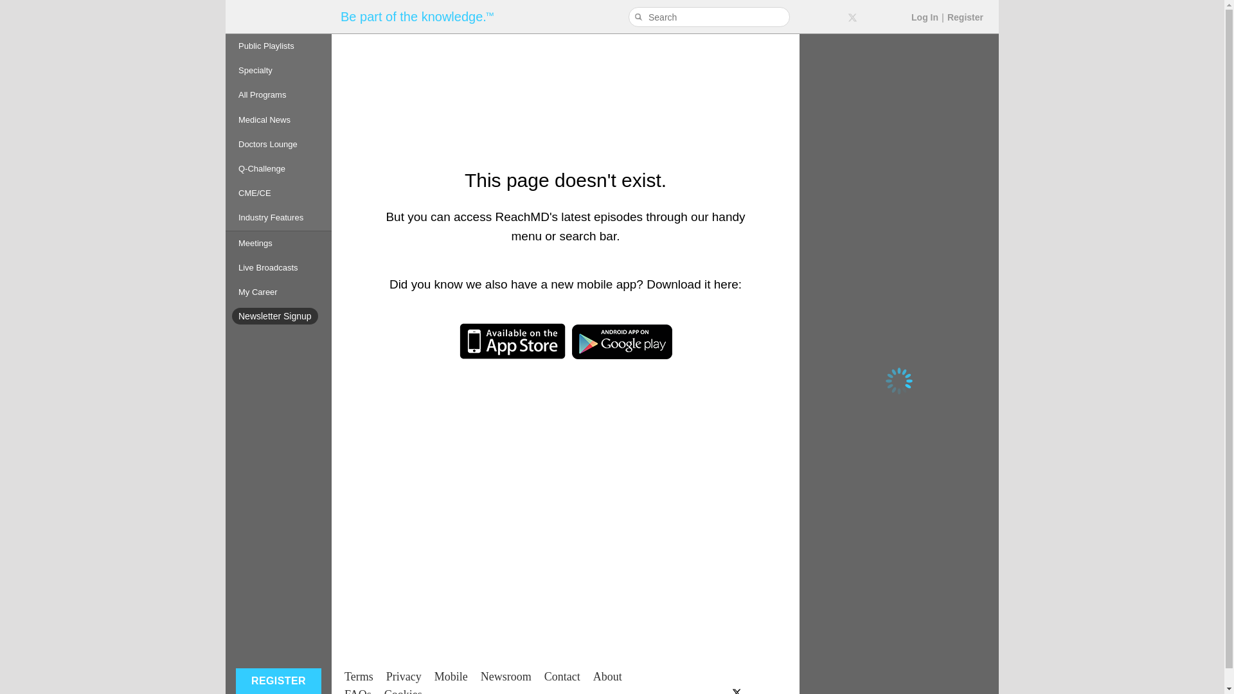 The width and height of the screenshot is (1234, 694). Describe the element at coordinates (279, 46) in the screenshot. I see `Public Playlists` at that location.